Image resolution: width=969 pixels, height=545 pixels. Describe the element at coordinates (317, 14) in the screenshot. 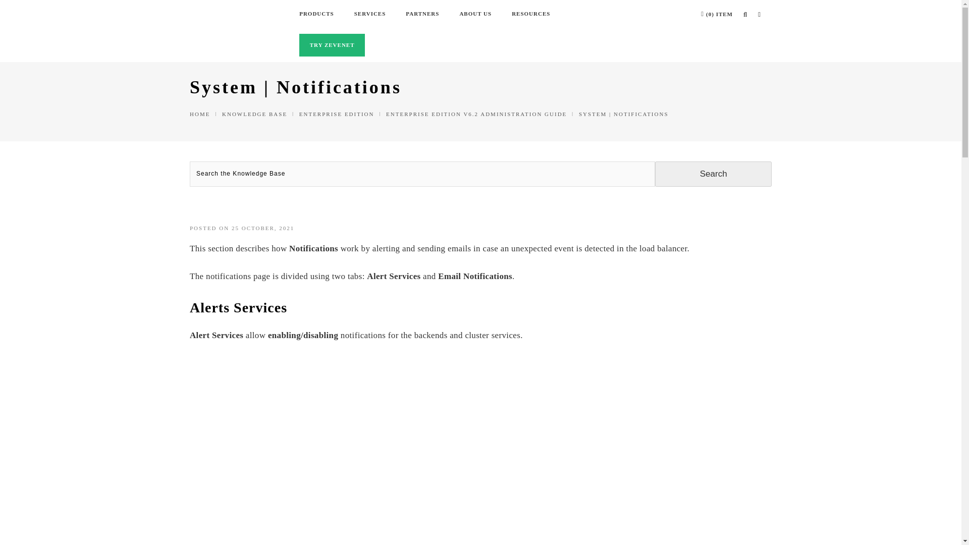

I see `PRODUCTS` at that location.